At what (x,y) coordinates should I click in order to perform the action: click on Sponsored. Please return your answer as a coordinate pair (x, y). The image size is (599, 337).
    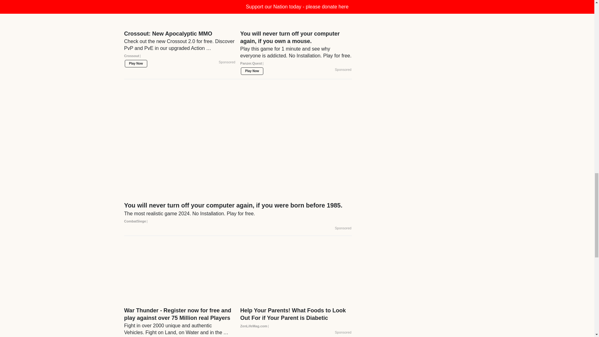
    Looking at the image, I should click on (227, 62).